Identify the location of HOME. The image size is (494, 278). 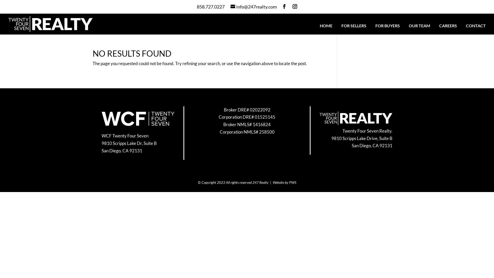
(326, 28).